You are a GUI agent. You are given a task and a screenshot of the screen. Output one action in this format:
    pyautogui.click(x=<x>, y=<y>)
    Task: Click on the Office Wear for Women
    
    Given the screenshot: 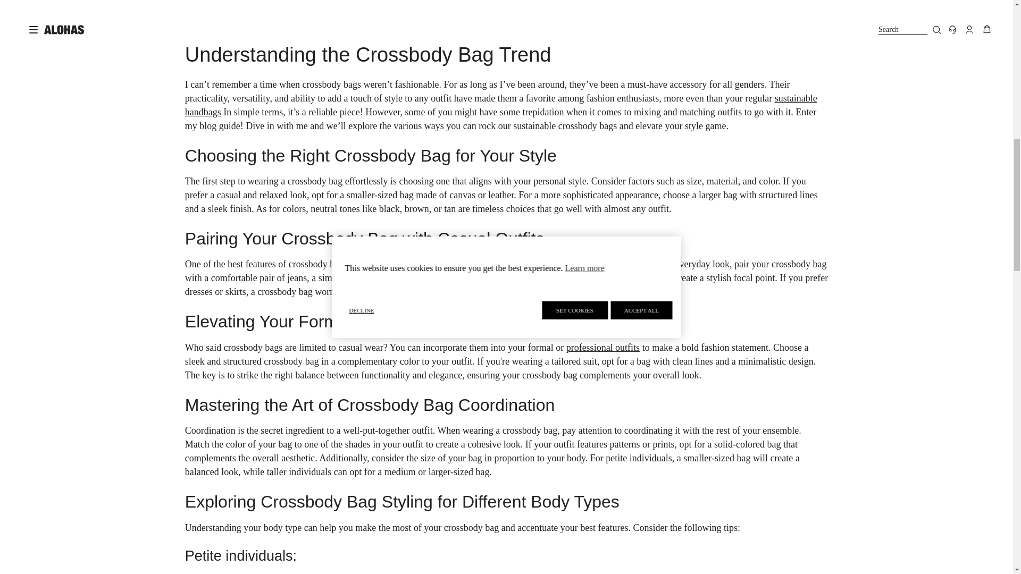 What is the action you would take?
    pyautogui.click(x=603, y=348)
    